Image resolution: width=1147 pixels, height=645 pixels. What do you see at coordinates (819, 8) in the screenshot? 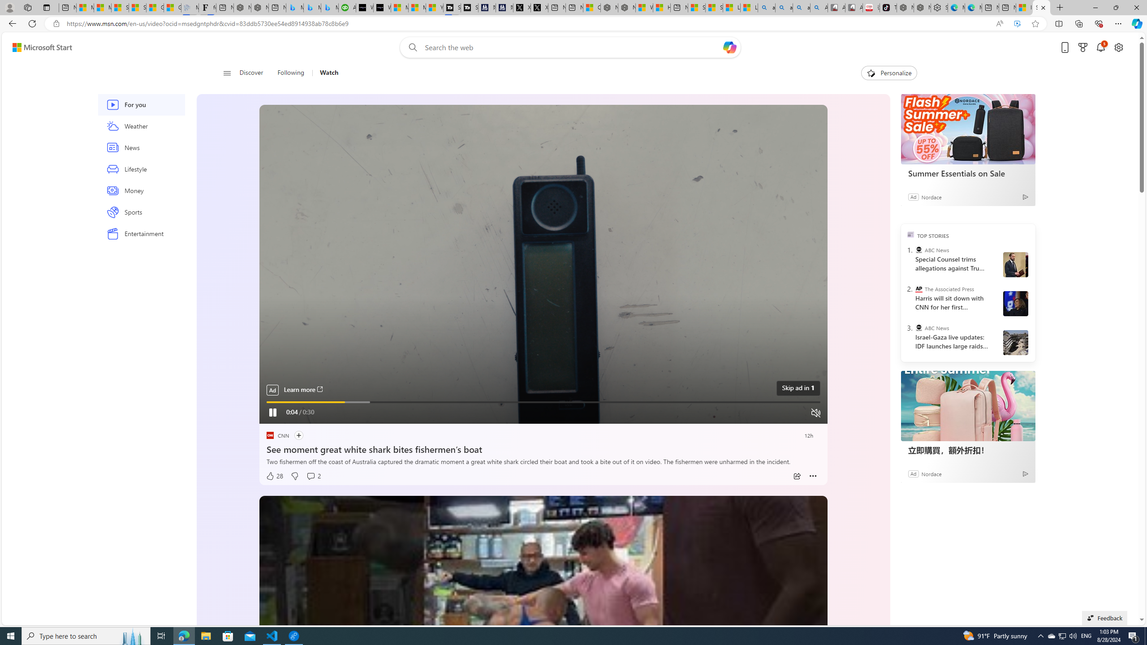
I see `Amazon Echo Robot - Search Images` at bounding box center [819, 8].